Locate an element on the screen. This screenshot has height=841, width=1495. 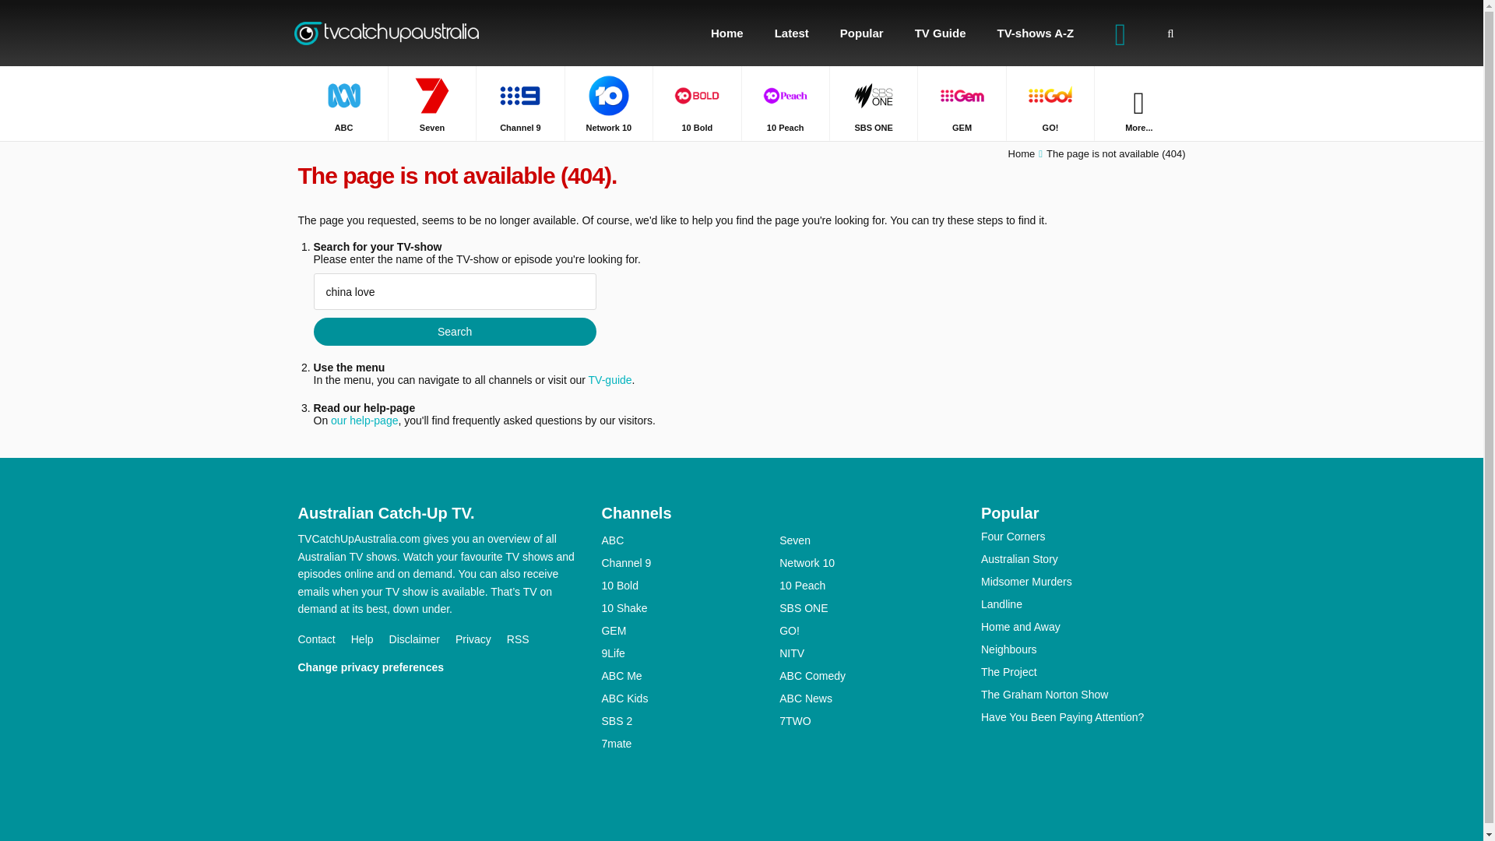
10 Bold is located at coordinates (696, 103).